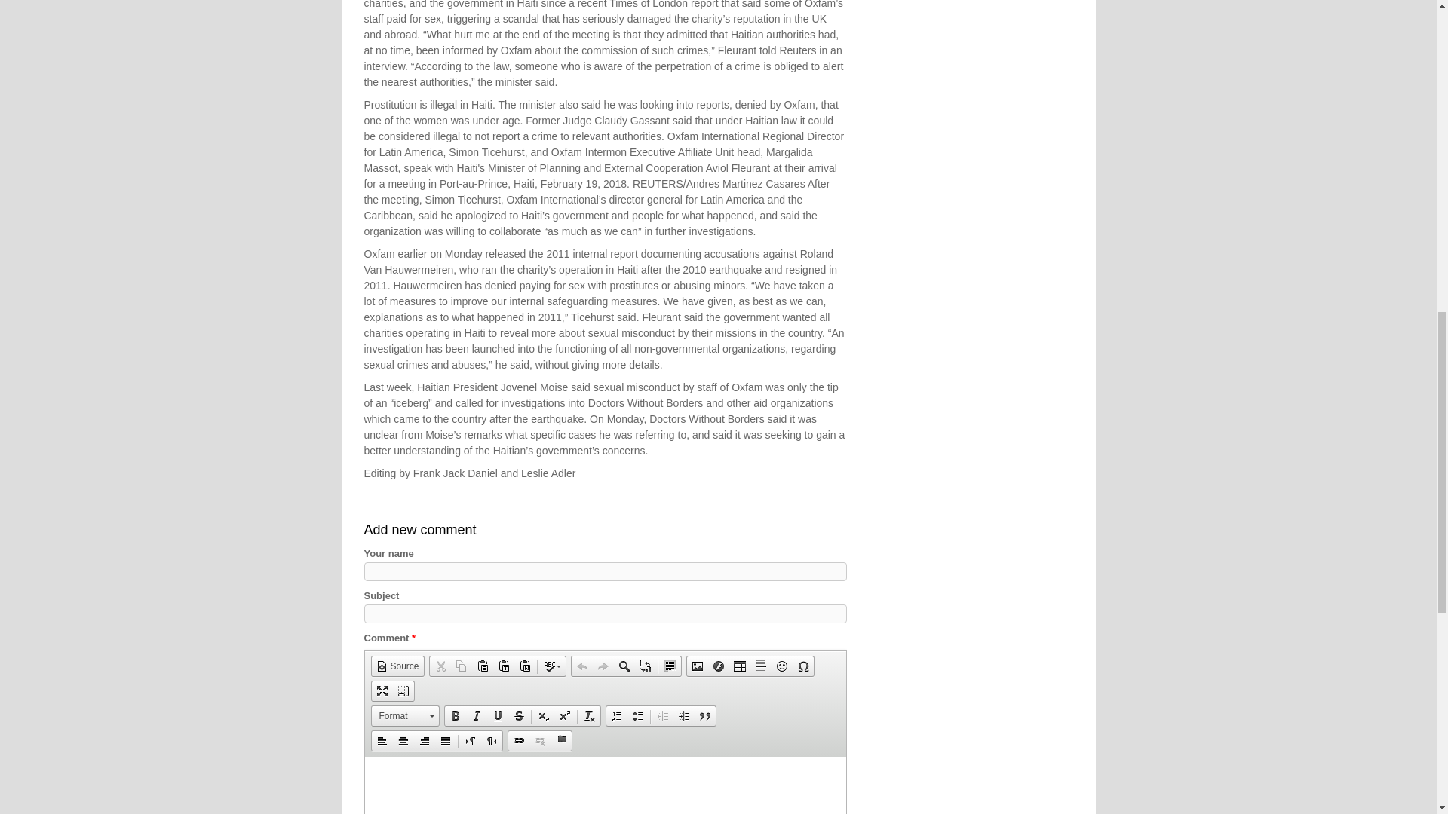 This screenshot has width=1448, height=814. What do you see at coordinates (739, 666) in the screenshot?
I see `Table` at bounding box center [739, 666].